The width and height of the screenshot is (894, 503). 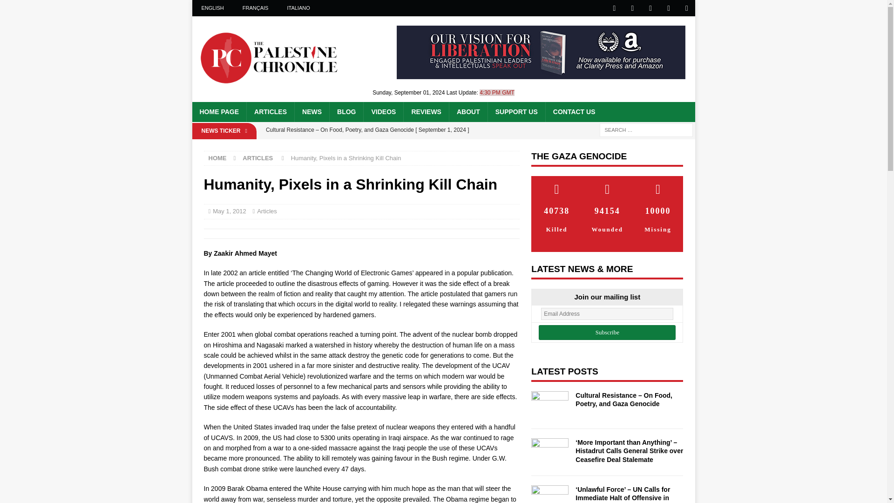 What do you see at coordinates (467, 112) in the screenshot?
I see `ABOUT` at bounding box center [467, 112].